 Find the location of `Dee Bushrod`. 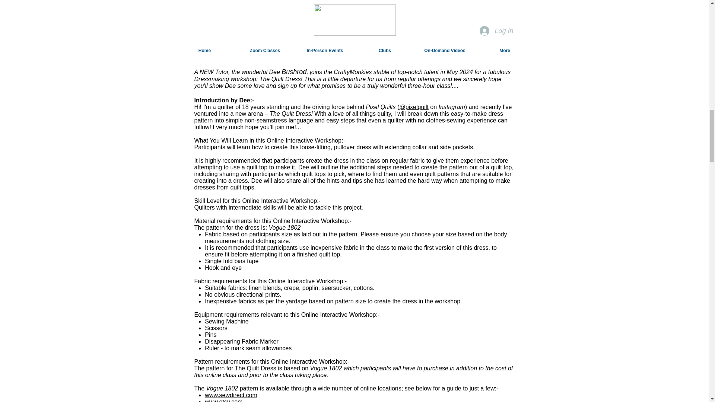

Dee Bushrod is located at coordinates (353, 15).